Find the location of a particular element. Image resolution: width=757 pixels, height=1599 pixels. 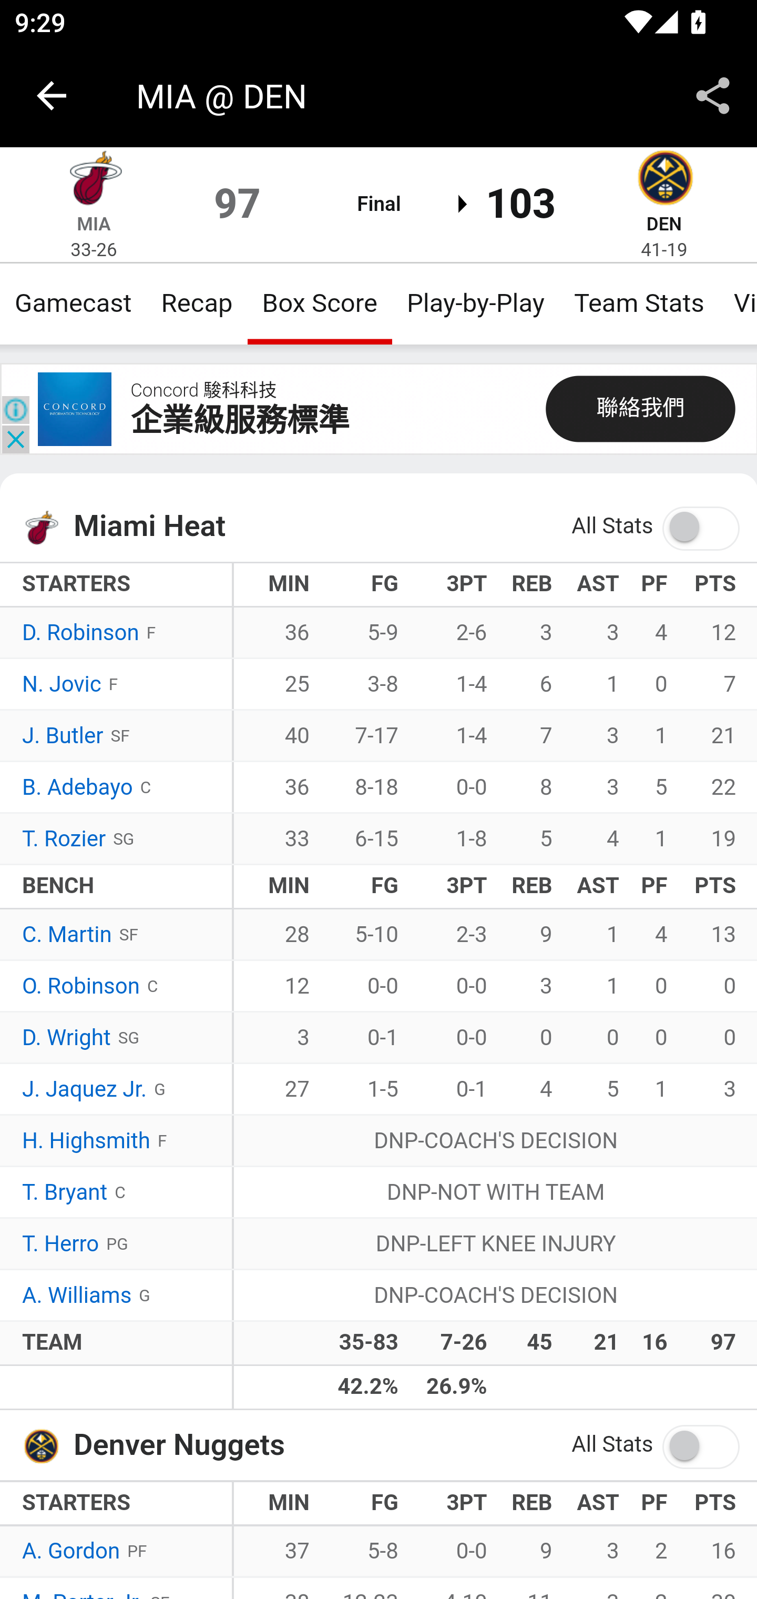

J. Butler is located at coordinates (63, 736).